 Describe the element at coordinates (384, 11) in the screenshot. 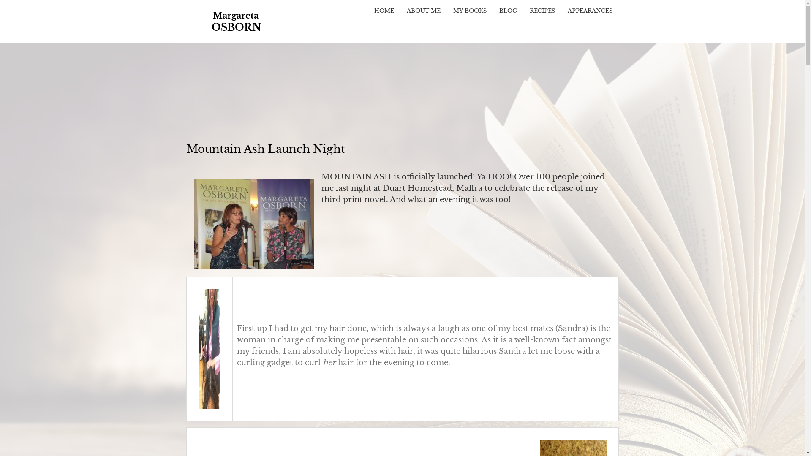

I see `HOME` at that location.